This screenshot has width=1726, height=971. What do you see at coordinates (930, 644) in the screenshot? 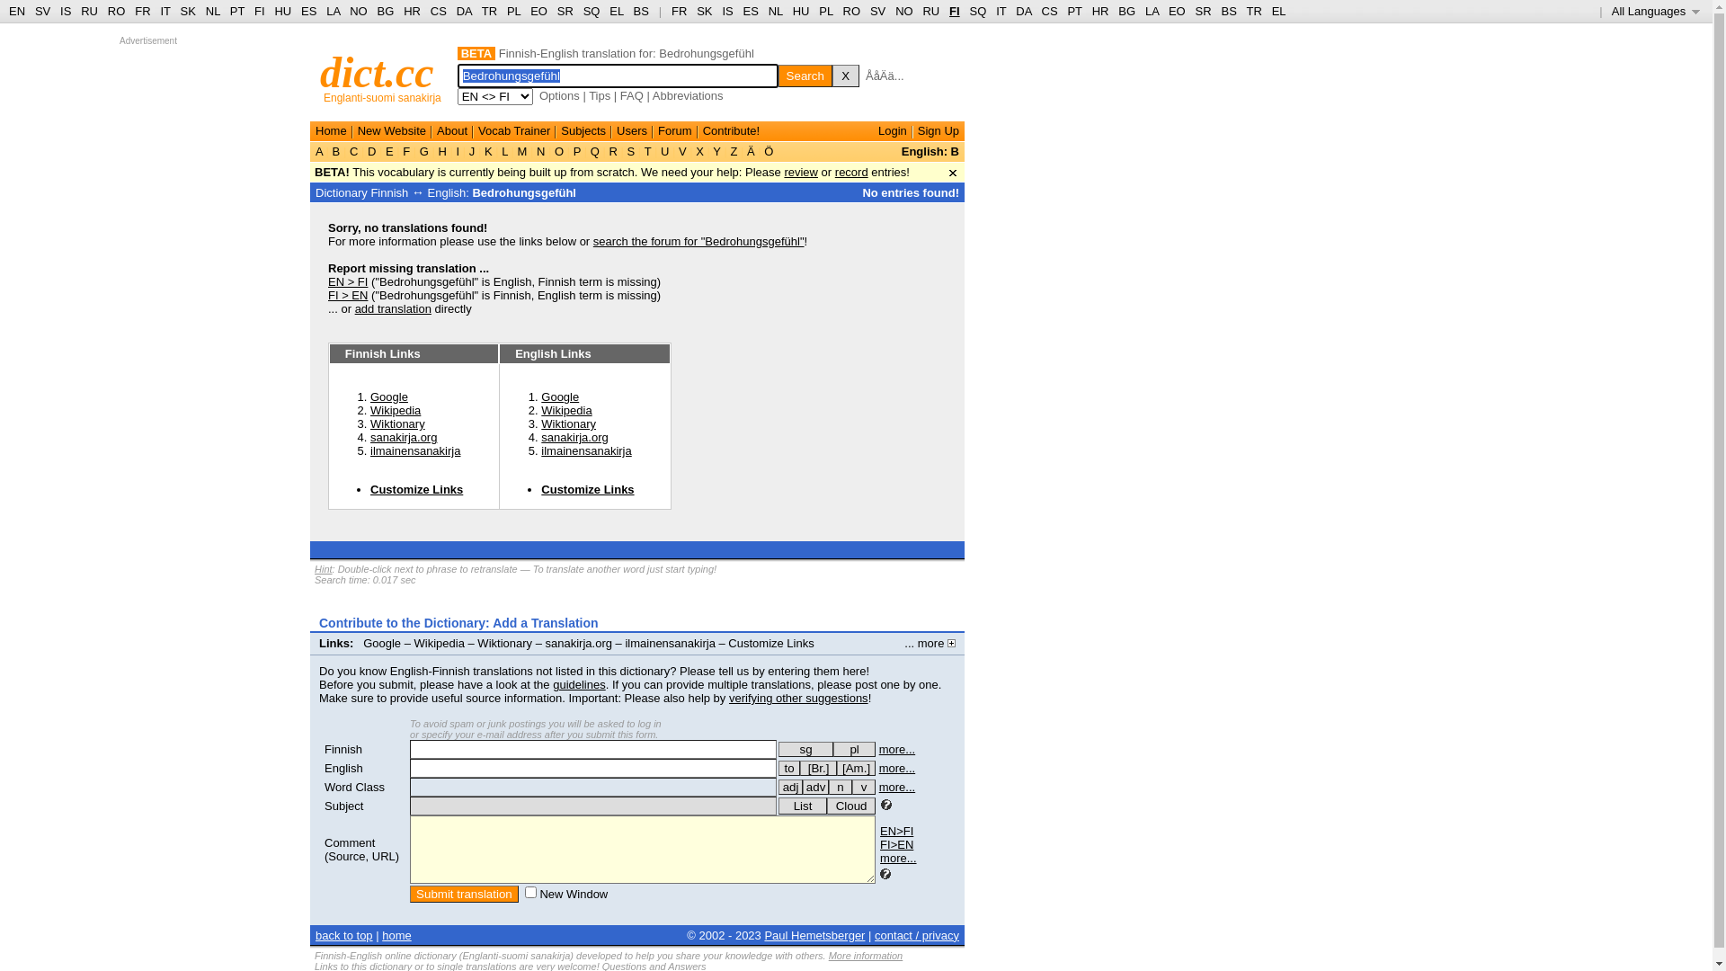
I see `... more` at bounding box center [930, 644].